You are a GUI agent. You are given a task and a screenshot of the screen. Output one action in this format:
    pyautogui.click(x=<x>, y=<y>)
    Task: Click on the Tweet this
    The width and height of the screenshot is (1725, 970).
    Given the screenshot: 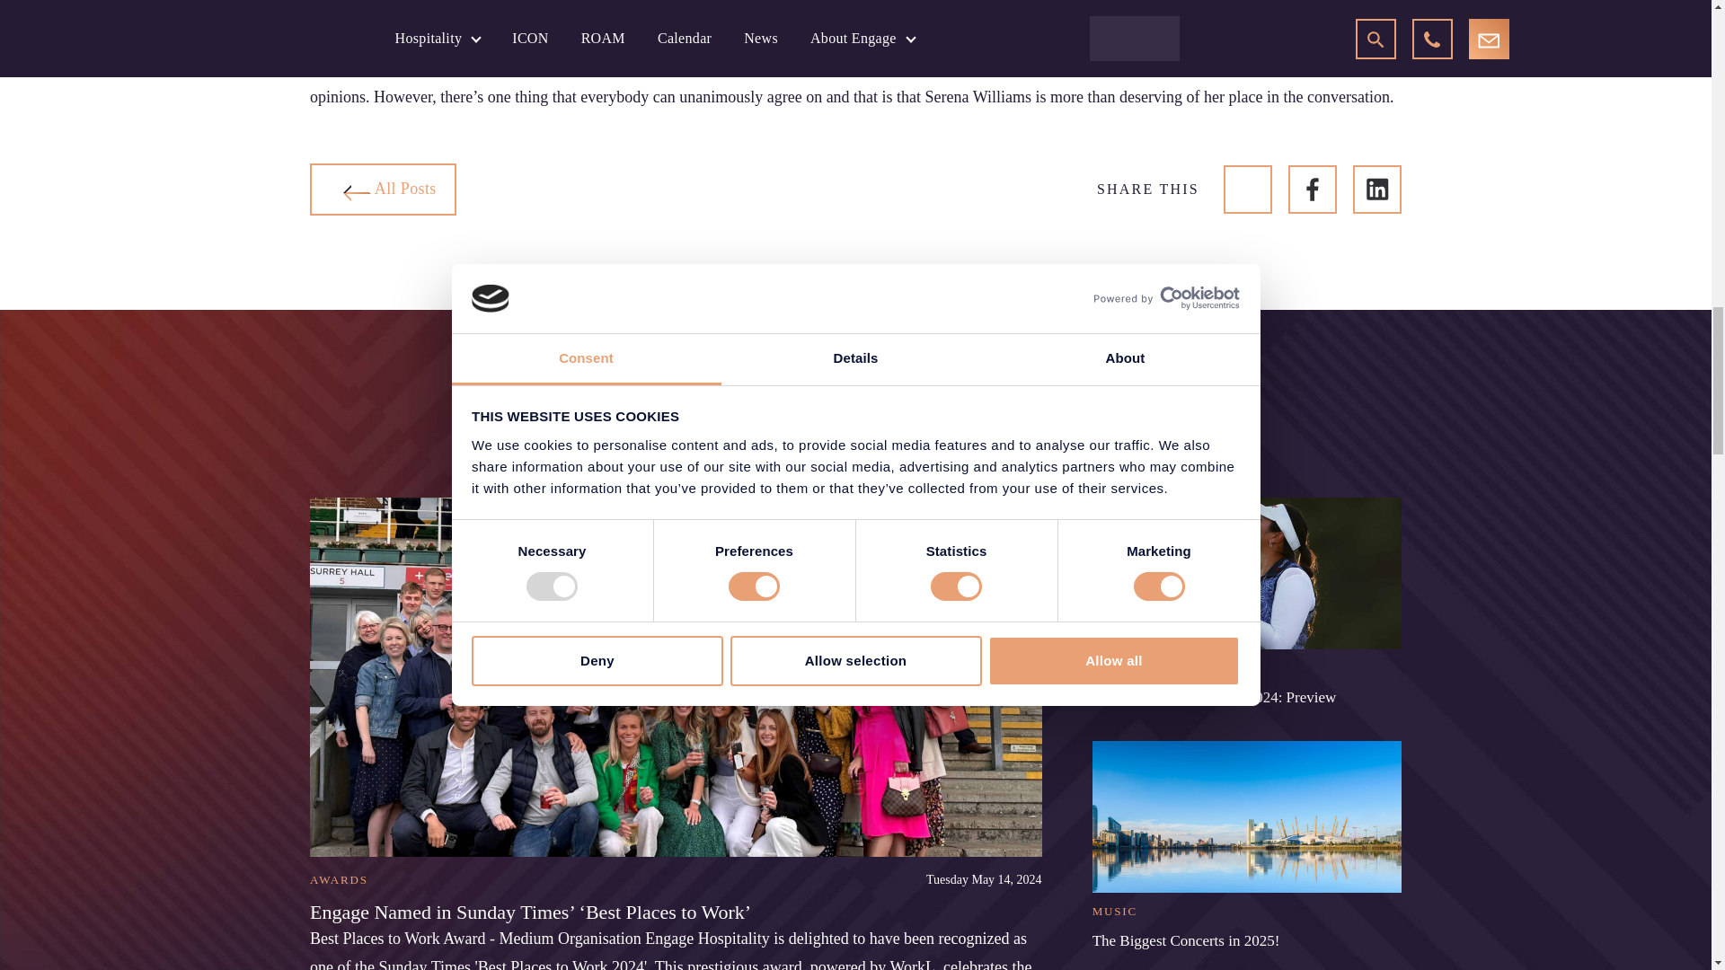 What is the action you would take?
    pyautogui.click(x=1247, y=189)
    